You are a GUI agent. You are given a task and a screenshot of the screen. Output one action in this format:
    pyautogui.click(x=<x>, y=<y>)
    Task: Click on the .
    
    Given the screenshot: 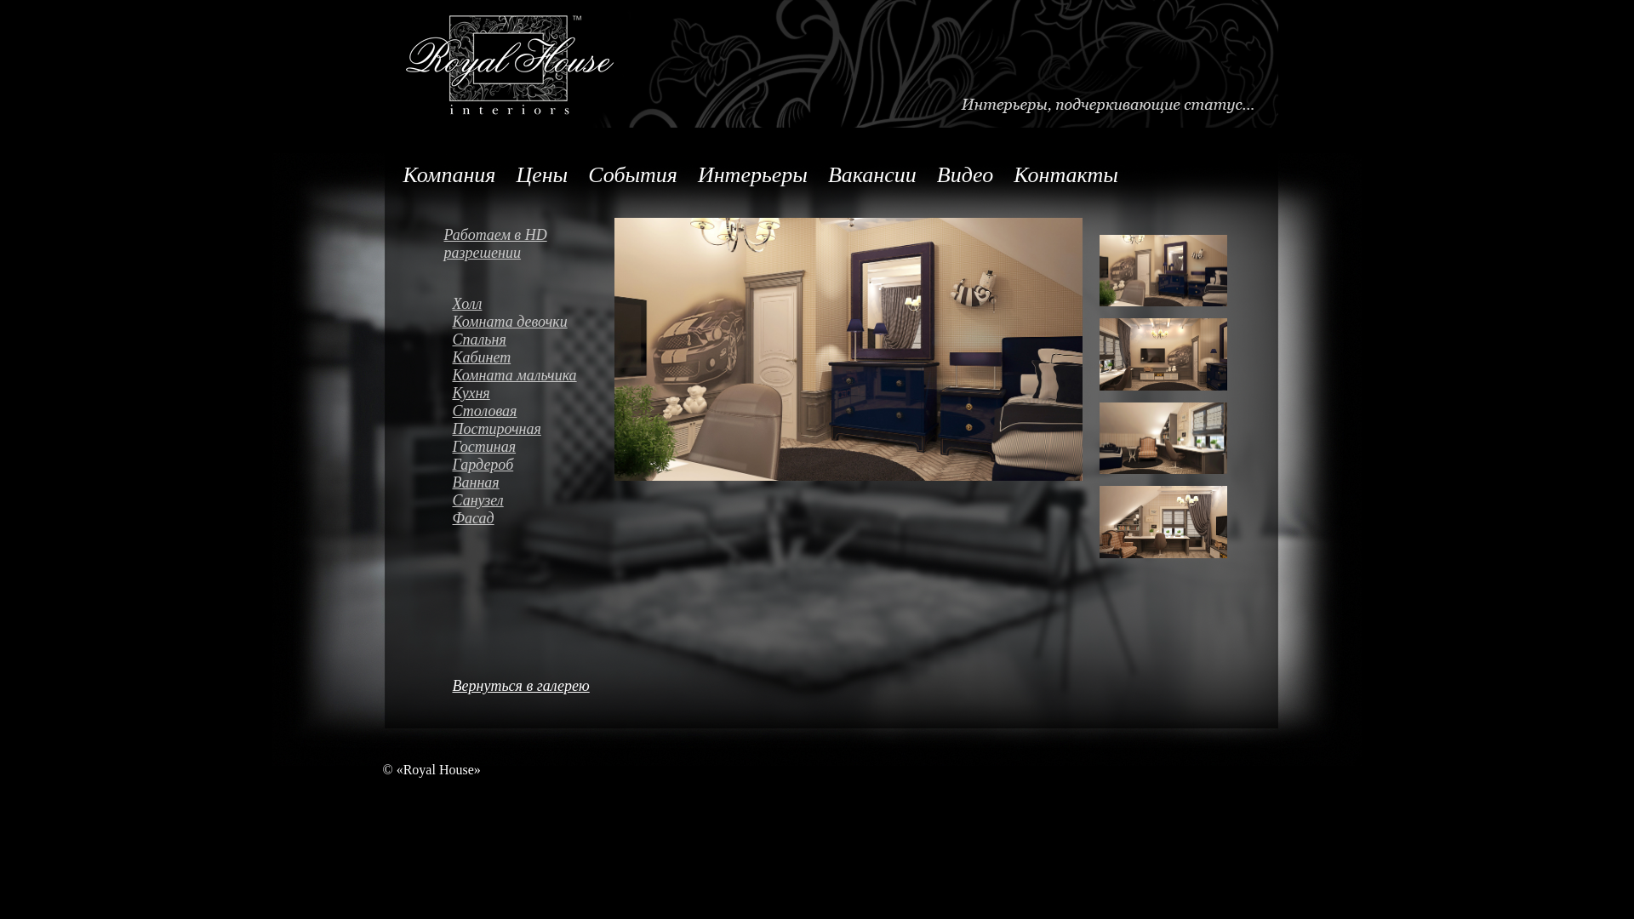 What is the action you would take?
    pyautogui.click(x=987, y=488)
    